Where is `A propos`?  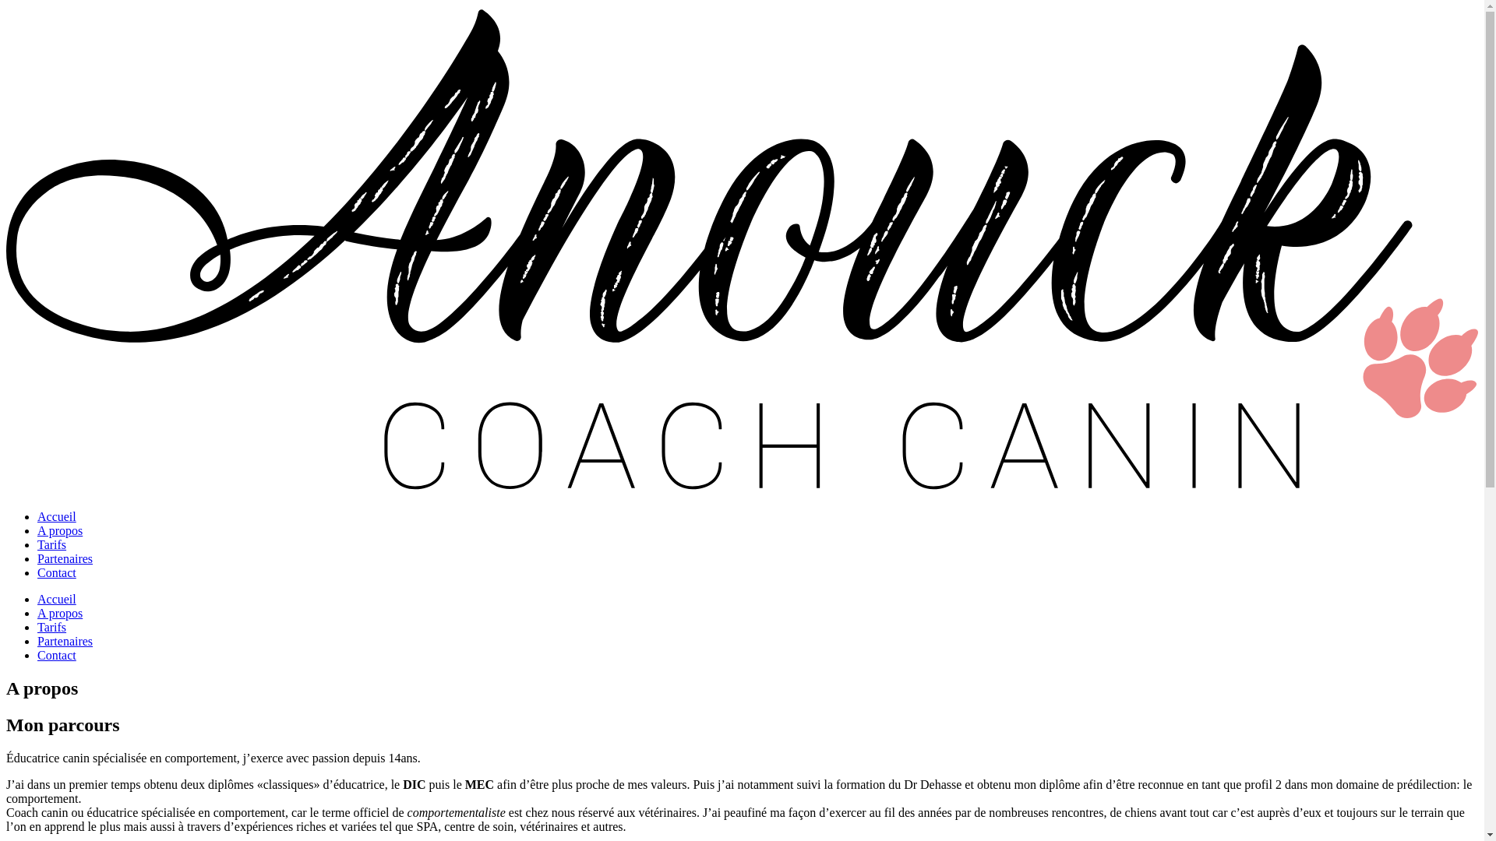 A propos is located at coordinates (60, 531).